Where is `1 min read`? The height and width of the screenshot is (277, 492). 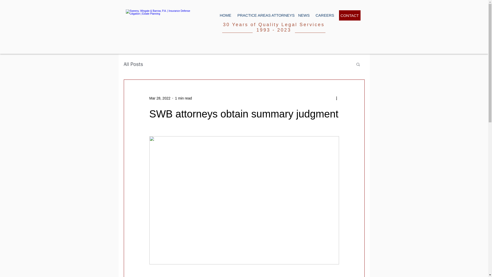
1 min read is located at coordinates (183, 98).